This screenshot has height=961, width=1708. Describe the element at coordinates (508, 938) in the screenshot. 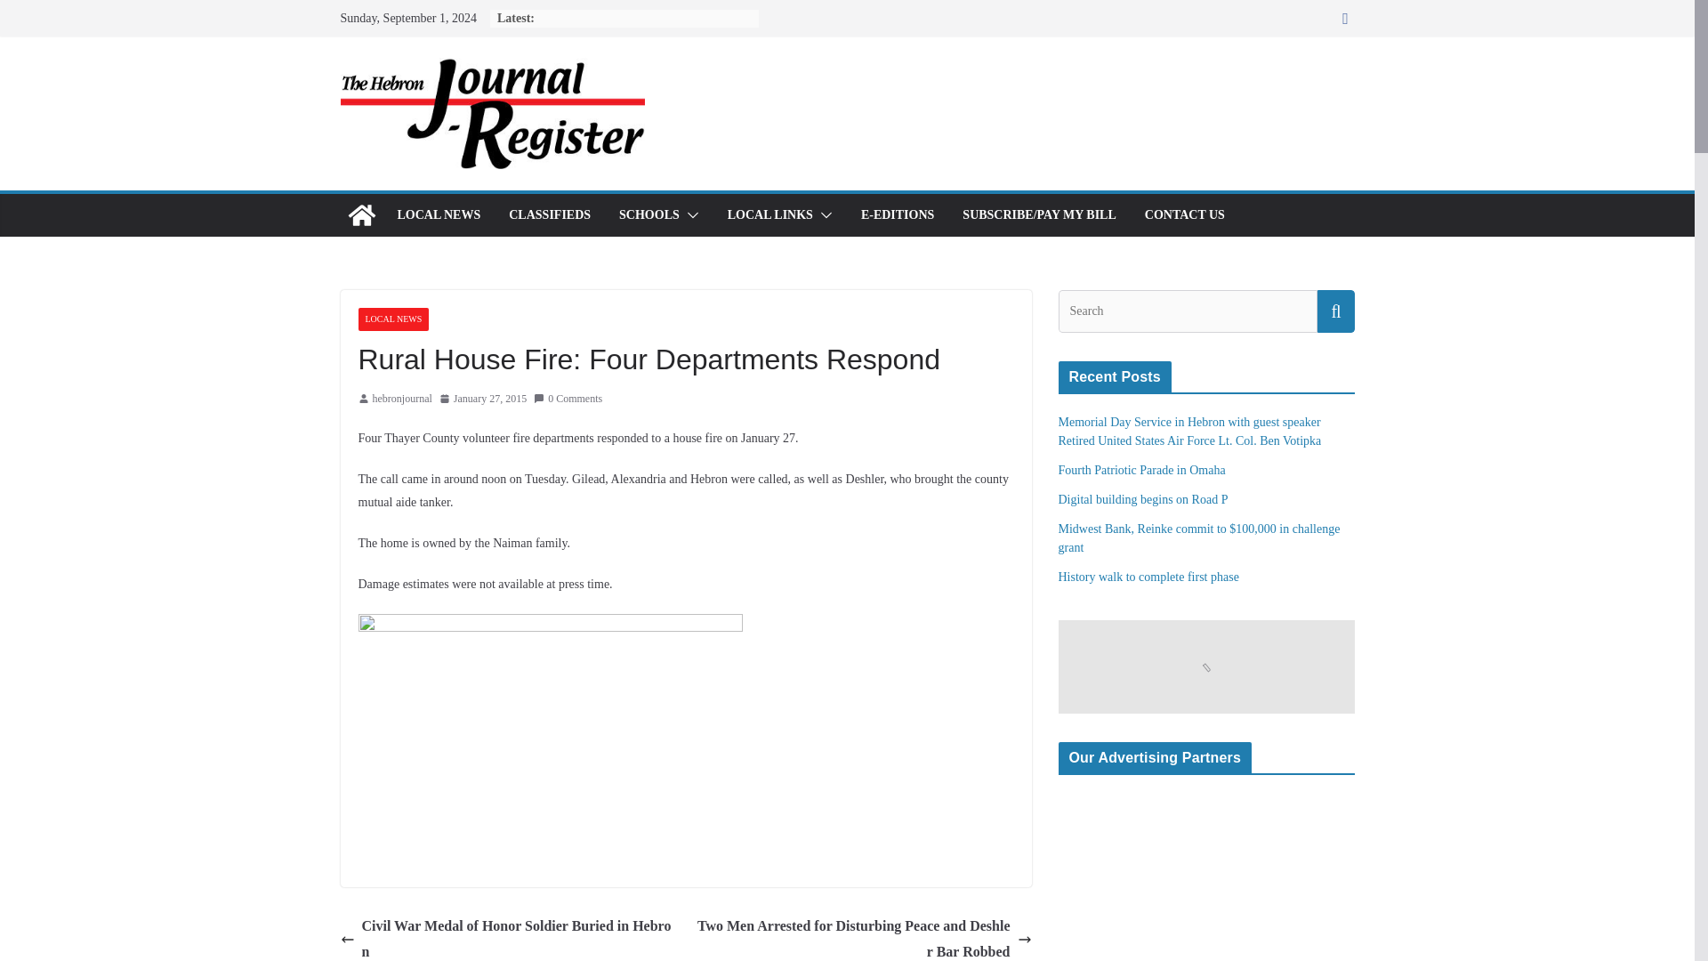

I see `Civil War Medal of Honor Soldier Buried in Hebron` at that location.